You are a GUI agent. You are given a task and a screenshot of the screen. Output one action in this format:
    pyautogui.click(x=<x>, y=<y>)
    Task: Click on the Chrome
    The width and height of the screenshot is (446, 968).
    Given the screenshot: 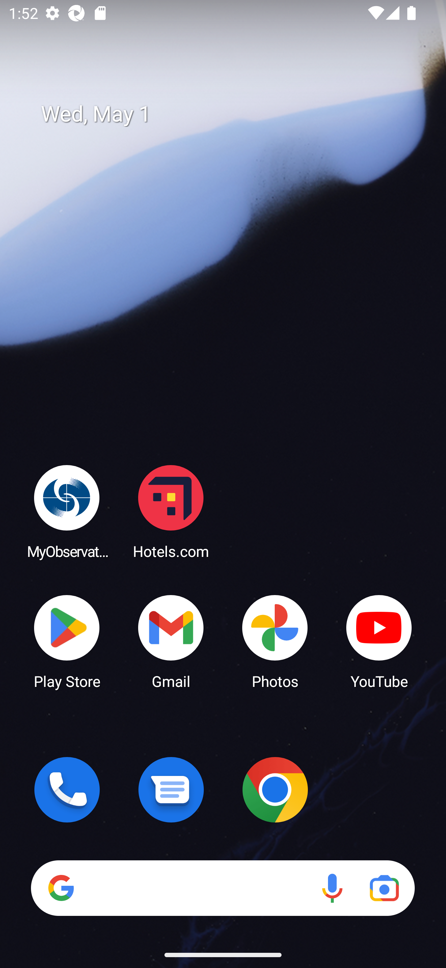 What is the action you would take?
    pyautogui.click(x=275, y=790)
    